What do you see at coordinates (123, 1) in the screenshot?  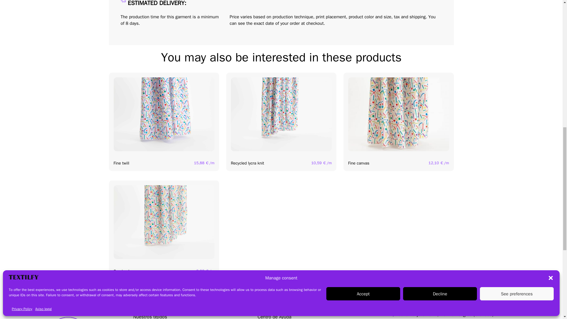 I see `Shipping Single Product Image` at bounding box center [123, 1].